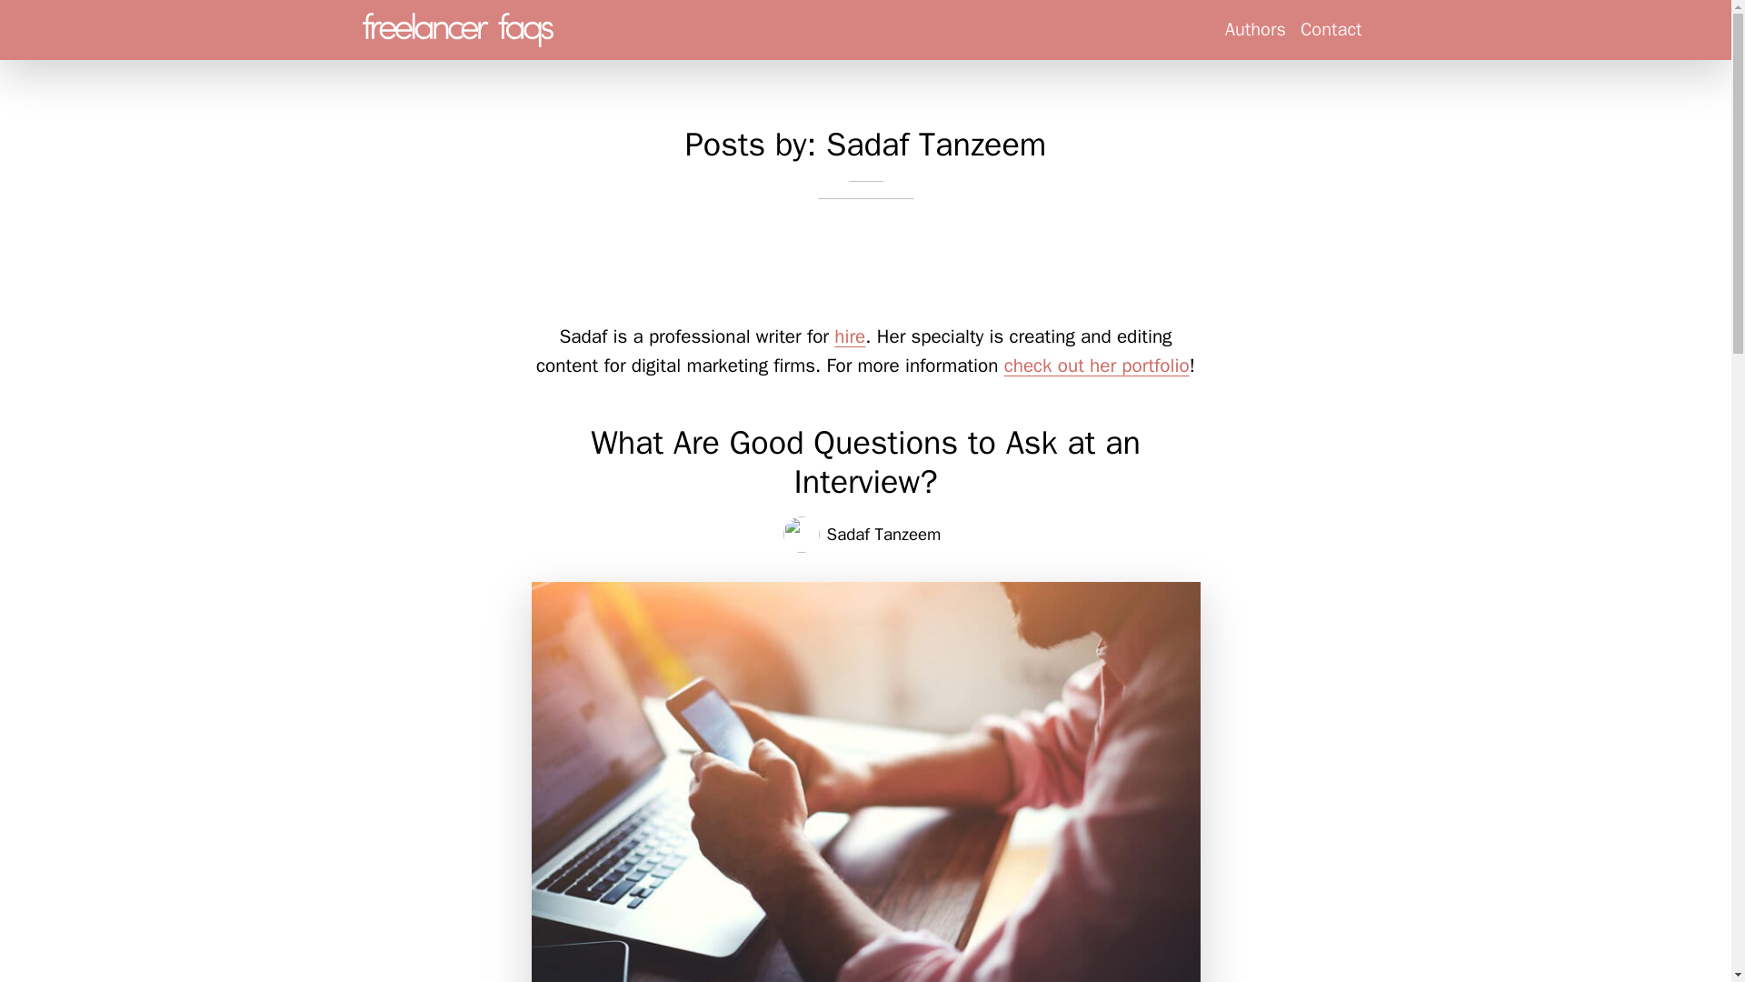 Image resolution: width=1745 pixels, height=982 pixels. I want to click on Contact, so click(1331, 29).